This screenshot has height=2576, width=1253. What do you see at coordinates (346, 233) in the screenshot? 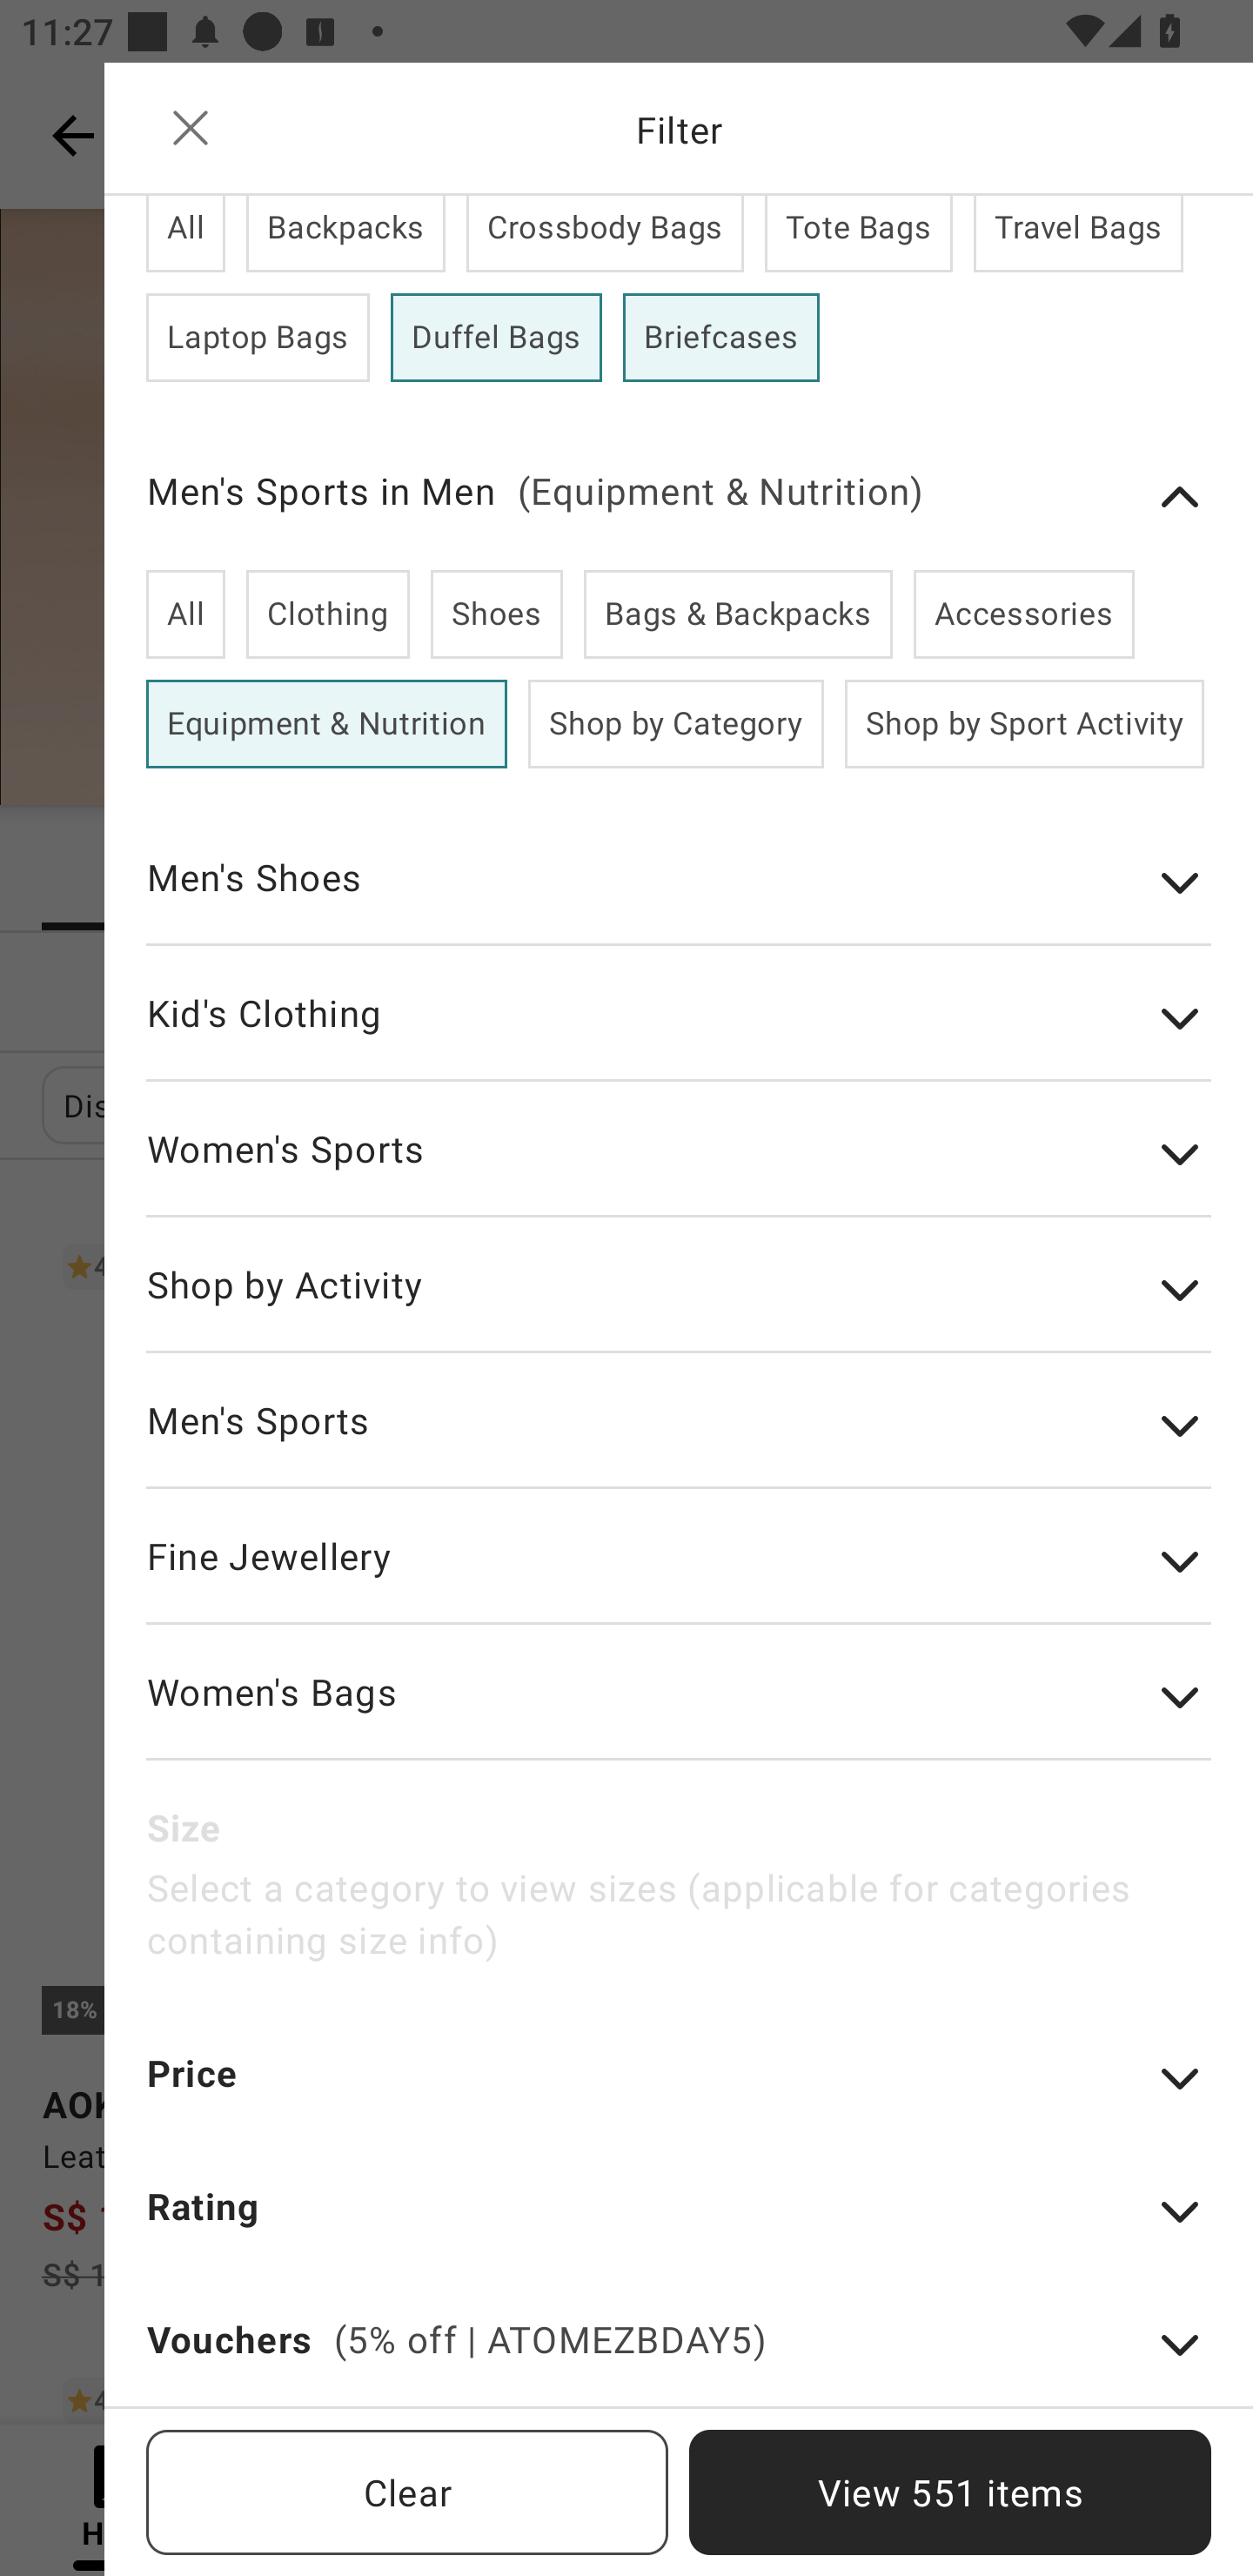
I see `Backpacks` at bounding box center [346, 233].